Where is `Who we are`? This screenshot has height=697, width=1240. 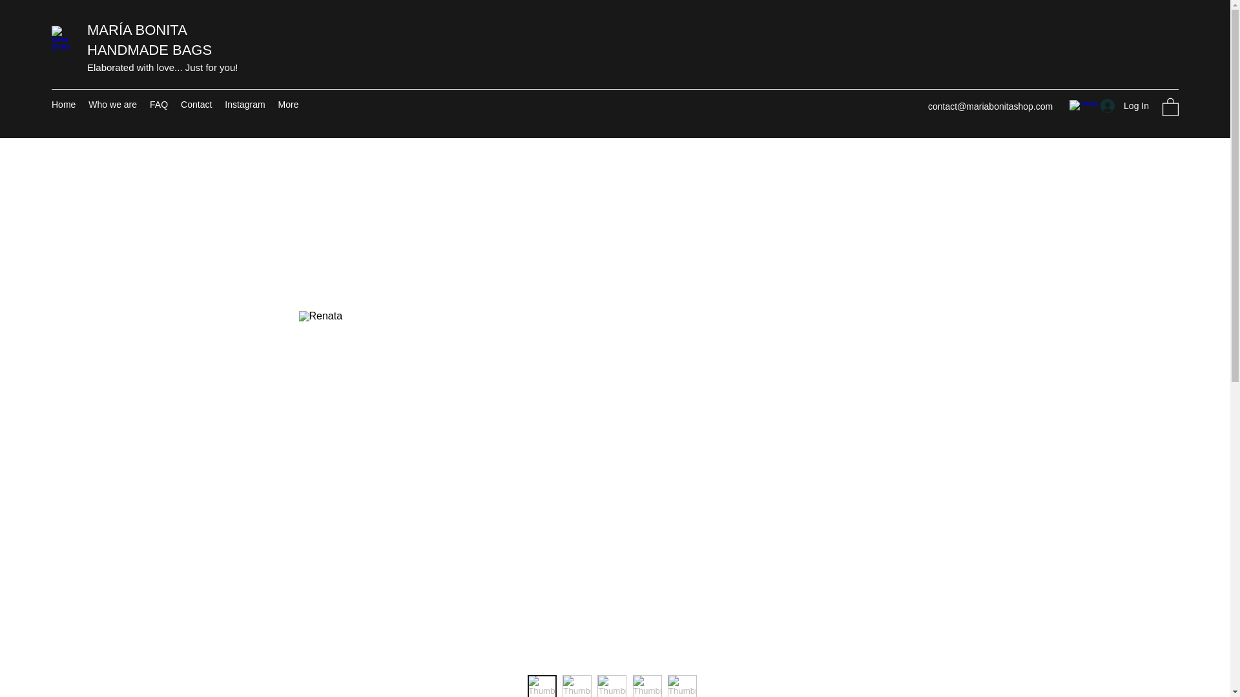 Who we are is located at coordinates (112, 106).